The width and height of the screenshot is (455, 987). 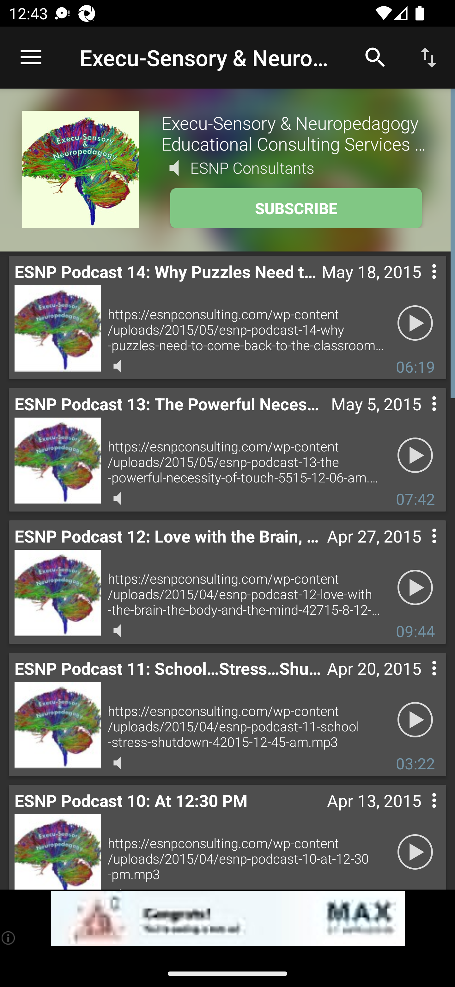 What do you see at coordinates (31, 58) in the screenshot?
I see `Open navigation sidebar` at bounding box center [31, 58].